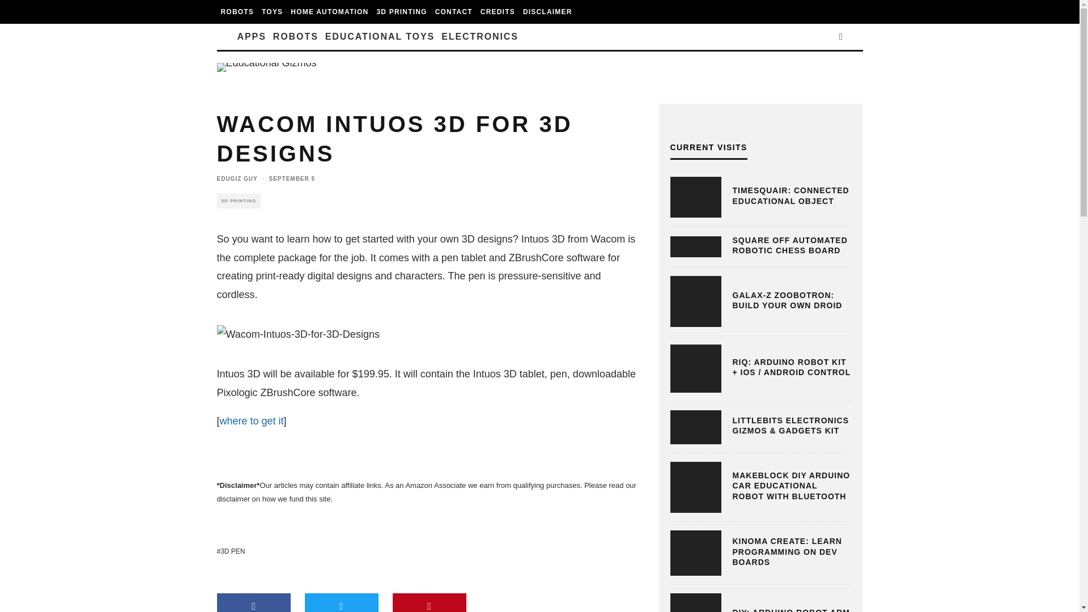 This screenshot has width=1088, height=612. I want to click on EDUCATIONAL TOYS, so click(380, 36).